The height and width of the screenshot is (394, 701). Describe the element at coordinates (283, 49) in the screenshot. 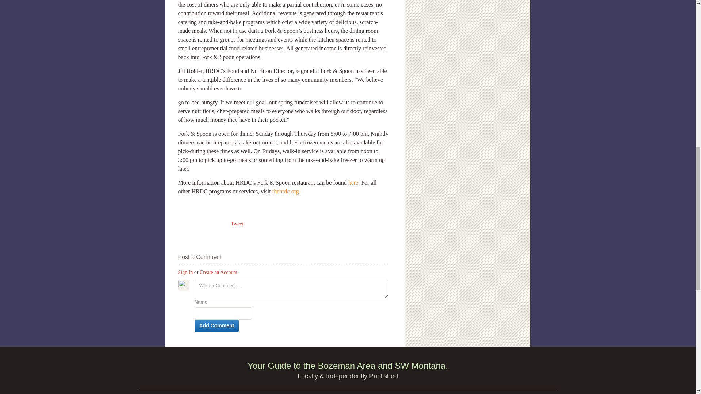

I see `Page 1` at that location.